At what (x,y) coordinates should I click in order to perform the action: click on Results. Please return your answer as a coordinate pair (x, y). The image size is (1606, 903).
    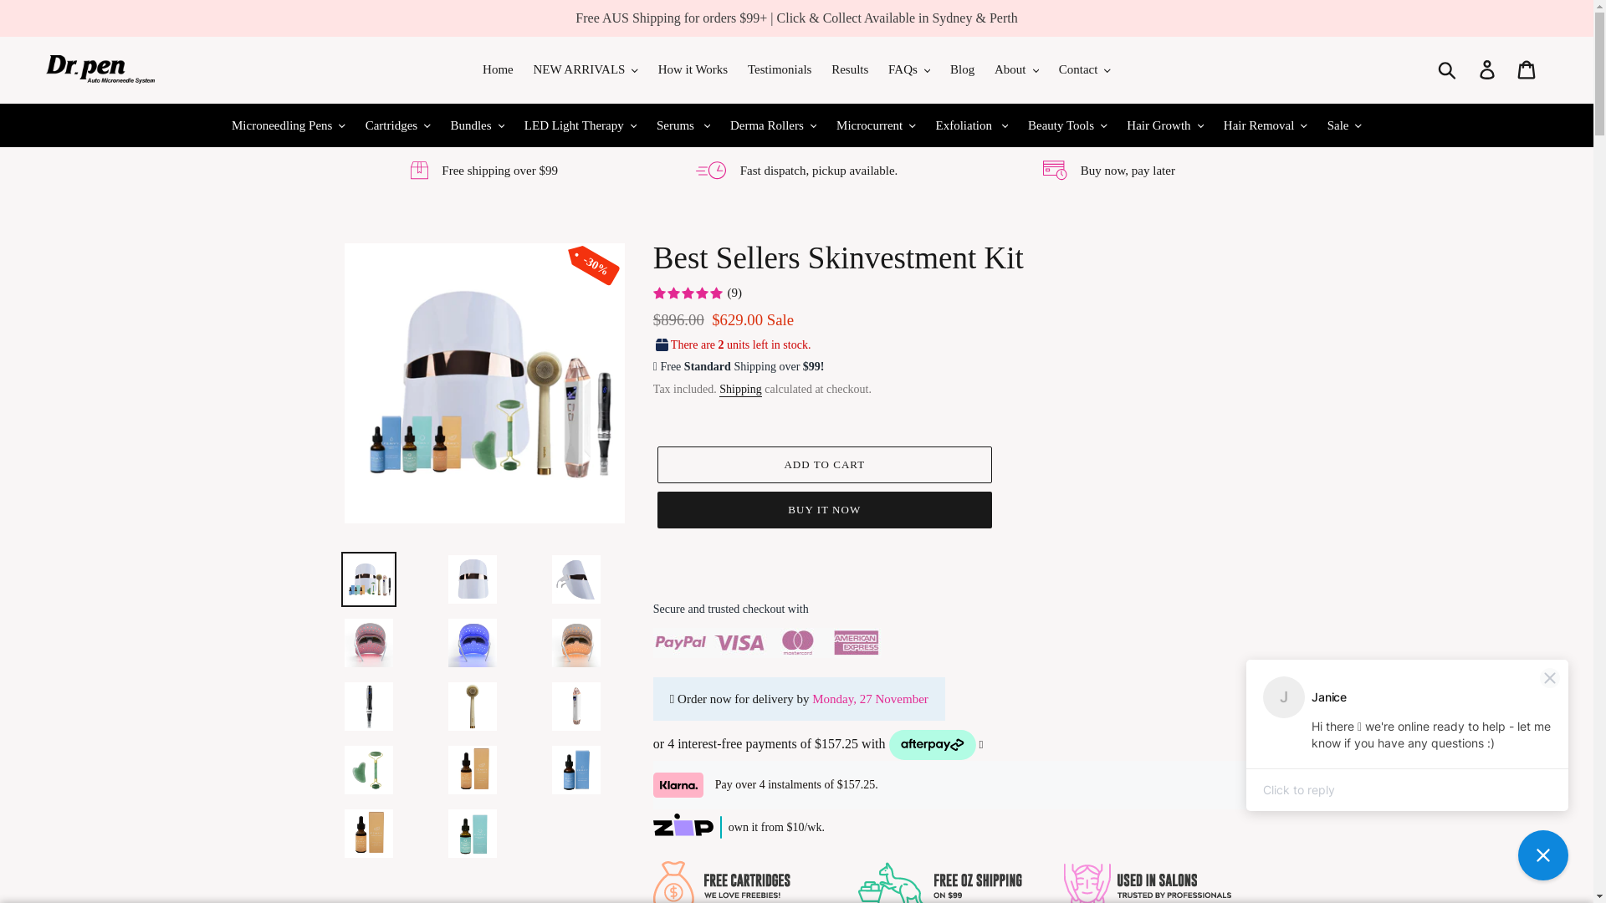
    Looking at the image, I should click on (850, 70).